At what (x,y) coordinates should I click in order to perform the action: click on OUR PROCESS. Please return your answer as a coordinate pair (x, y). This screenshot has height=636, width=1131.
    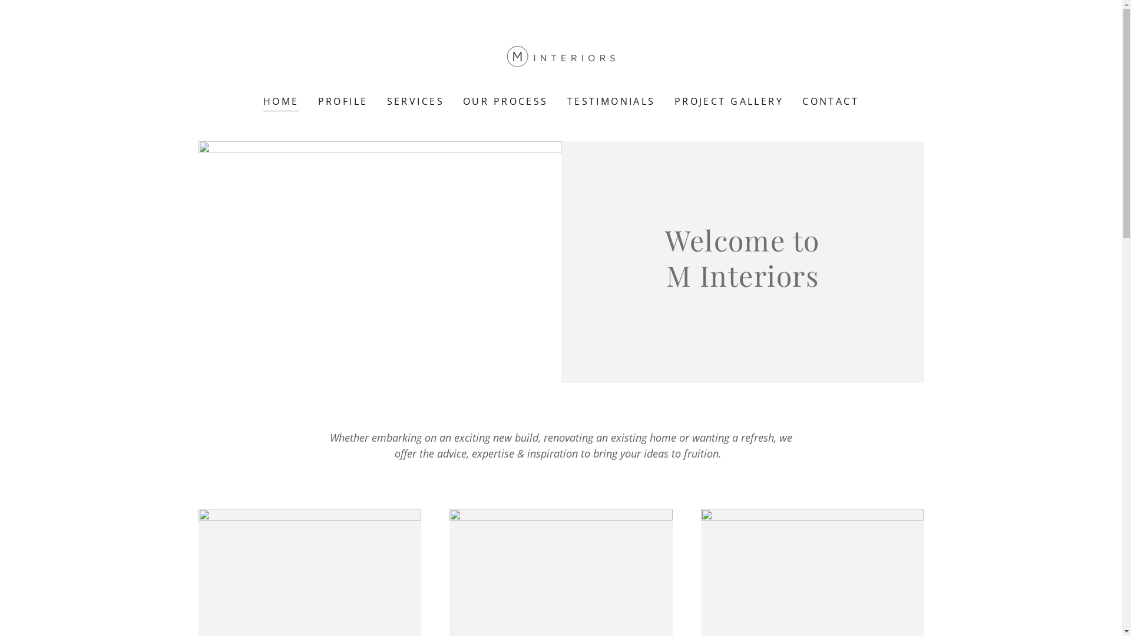
    Looking at the image, I should click on (505, 101).